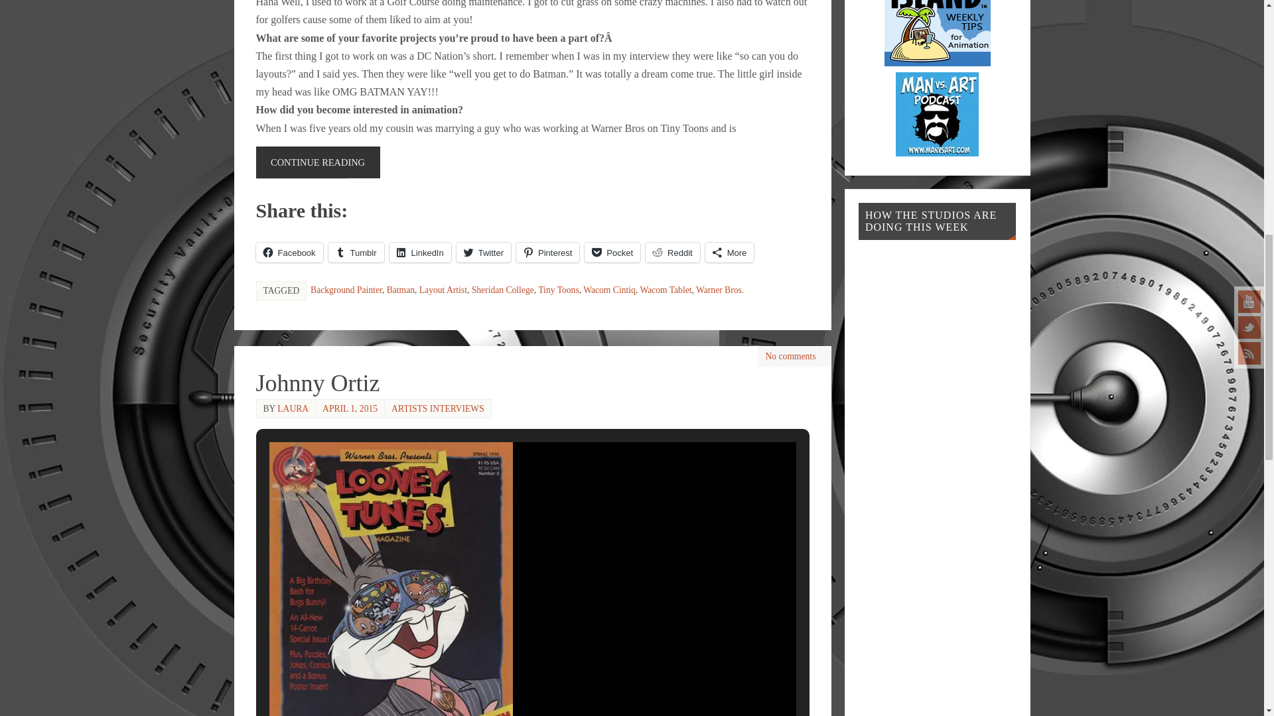 This screenshot has width=1274, height=716. What do you see at coordinates (356, 253) in the screenshot?
I see `Tumblr` at bounding box center [356, 253].